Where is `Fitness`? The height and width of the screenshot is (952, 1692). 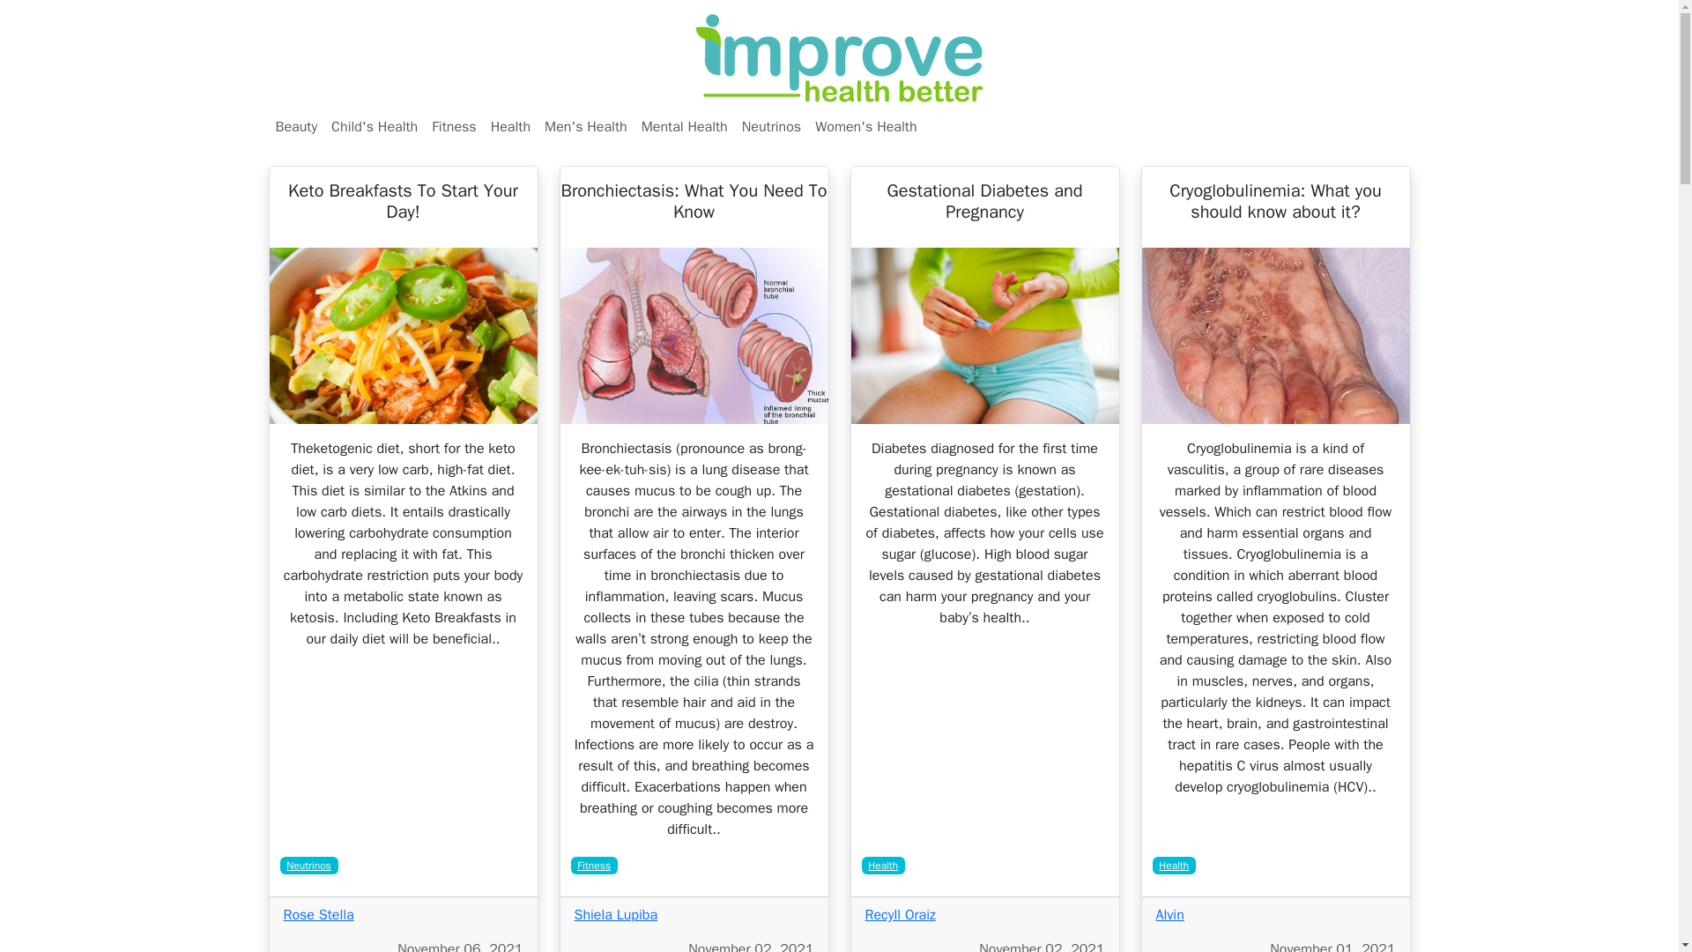
Fitness is located at coordinates (453, 127).